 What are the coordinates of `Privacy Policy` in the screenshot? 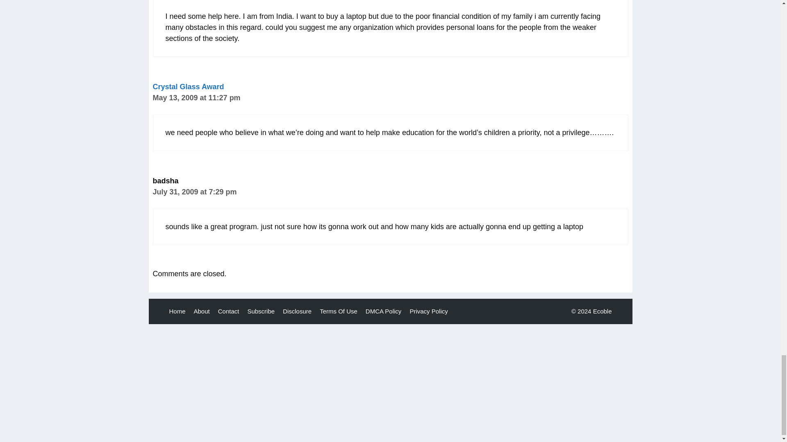 It's located at (428, 311).